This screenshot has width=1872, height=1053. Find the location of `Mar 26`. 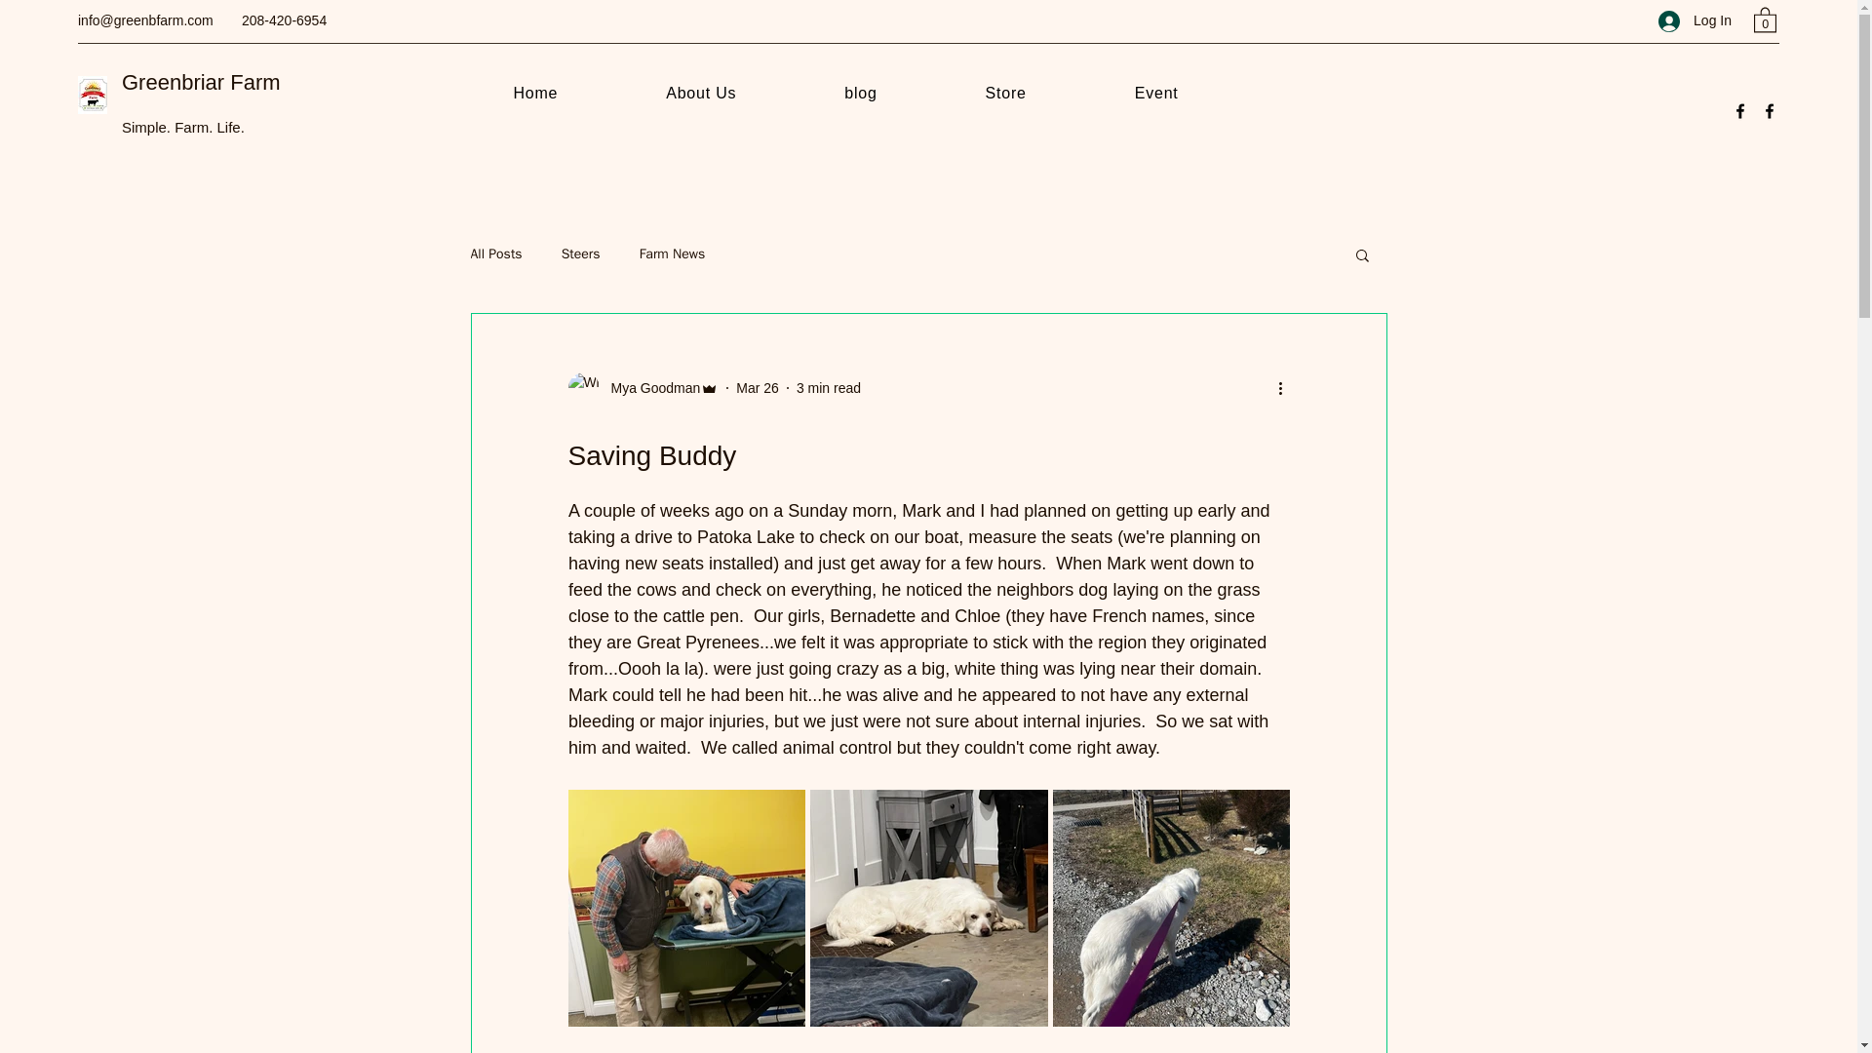

Mar 26 is located at coordinates (757, 388).